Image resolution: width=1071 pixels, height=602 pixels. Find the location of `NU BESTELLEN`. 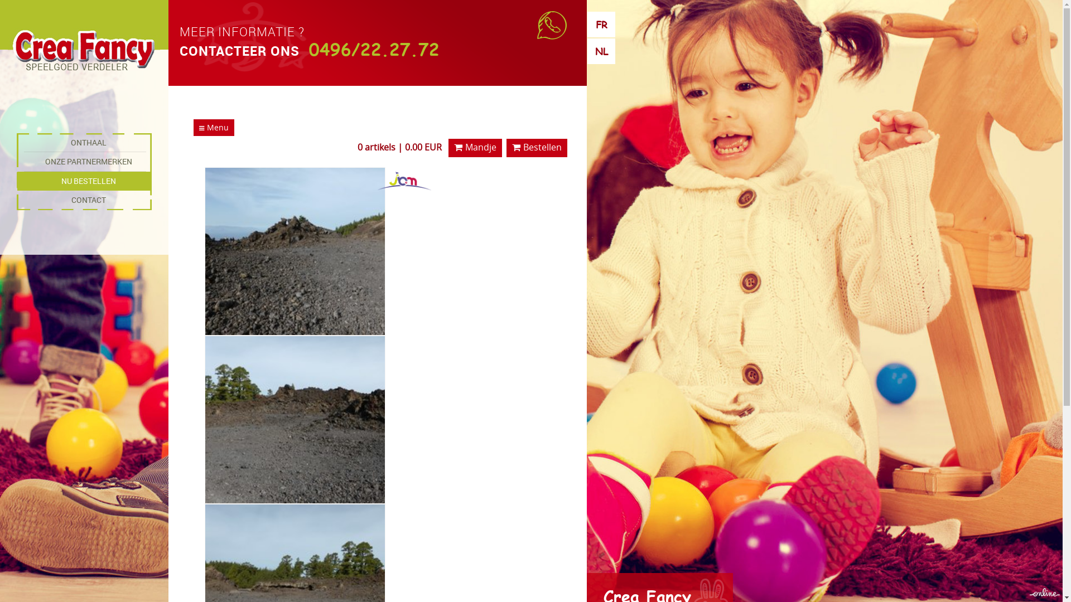

NU BESTELLEN is located at coordinates (85, 181).